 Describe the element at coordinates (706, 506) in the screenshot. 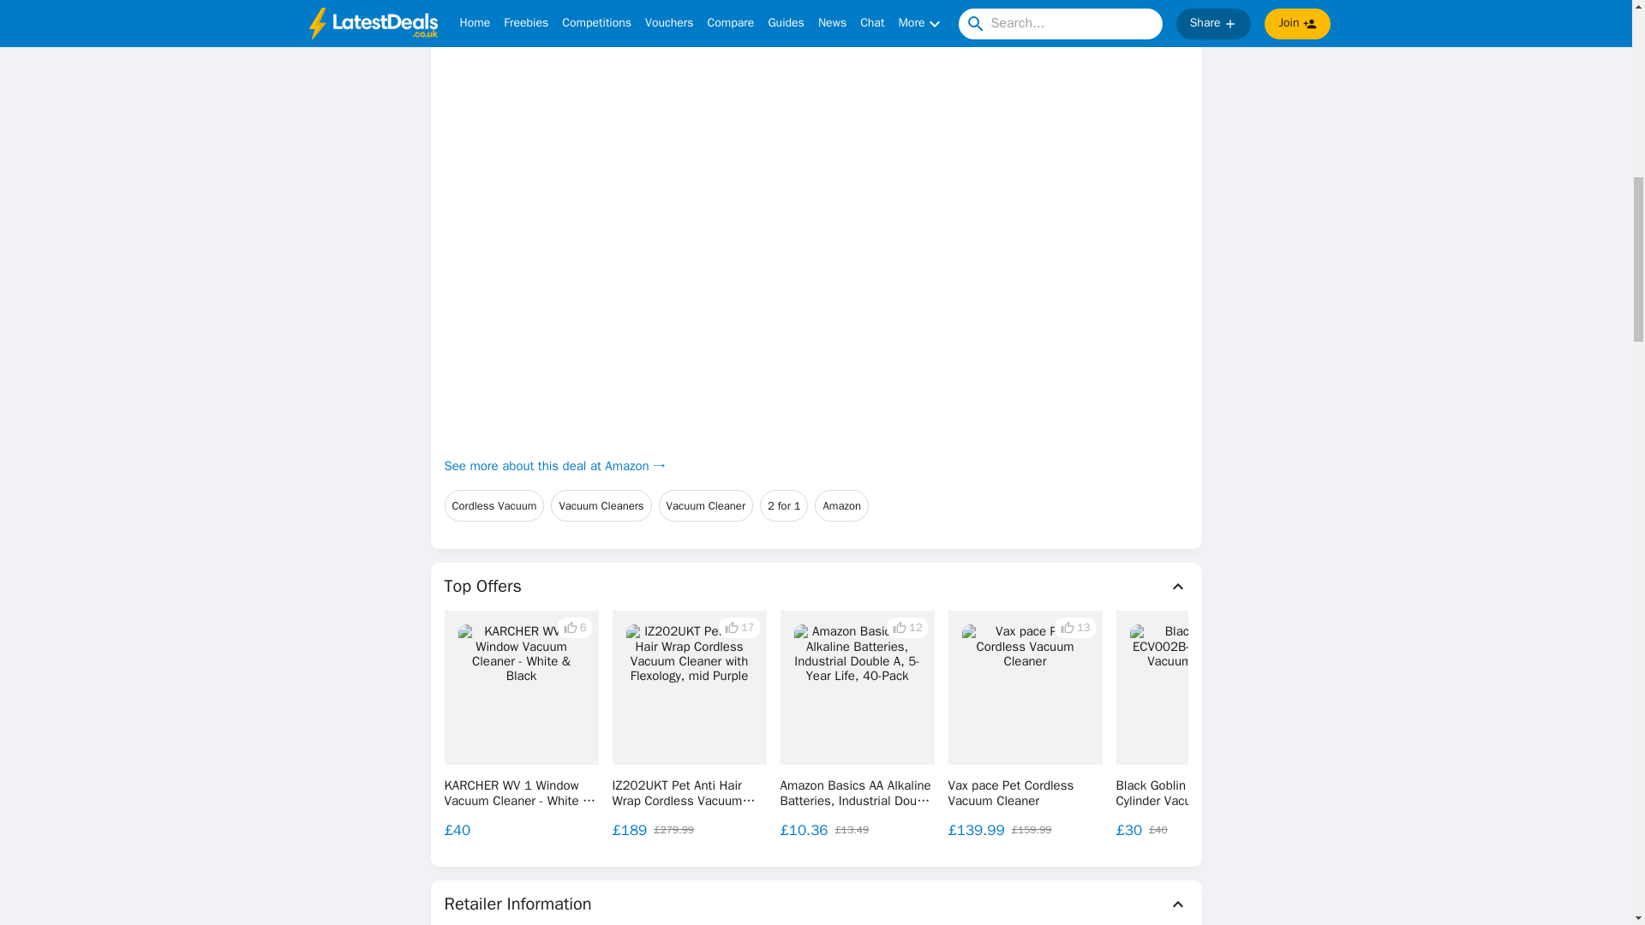

I see `Vacuum Cleaner` at that location.